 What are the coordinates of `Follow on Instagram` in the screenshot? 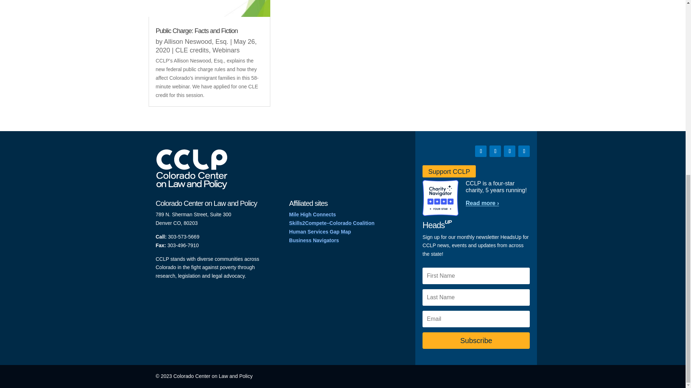 It's located at (510, 151).